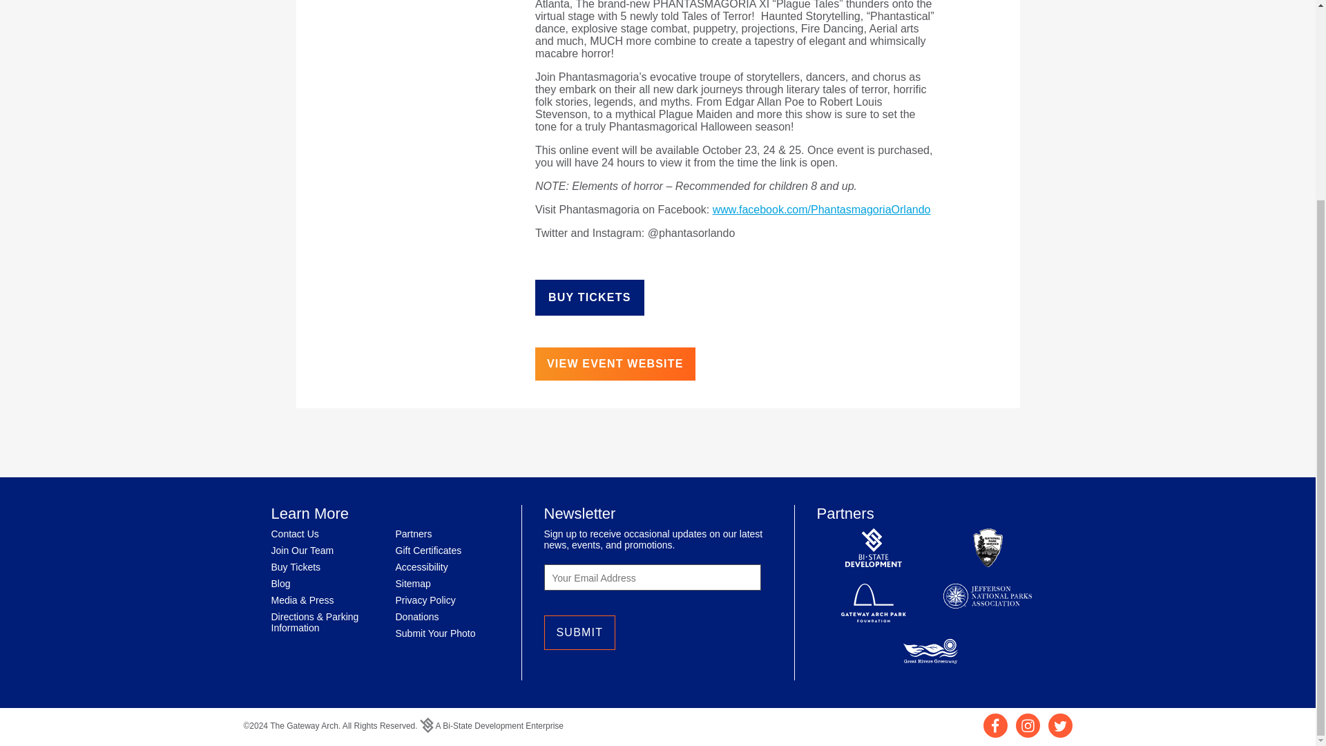 The image size is (1326, 746). I want to click on Bi-State Development, so click(874, 548).